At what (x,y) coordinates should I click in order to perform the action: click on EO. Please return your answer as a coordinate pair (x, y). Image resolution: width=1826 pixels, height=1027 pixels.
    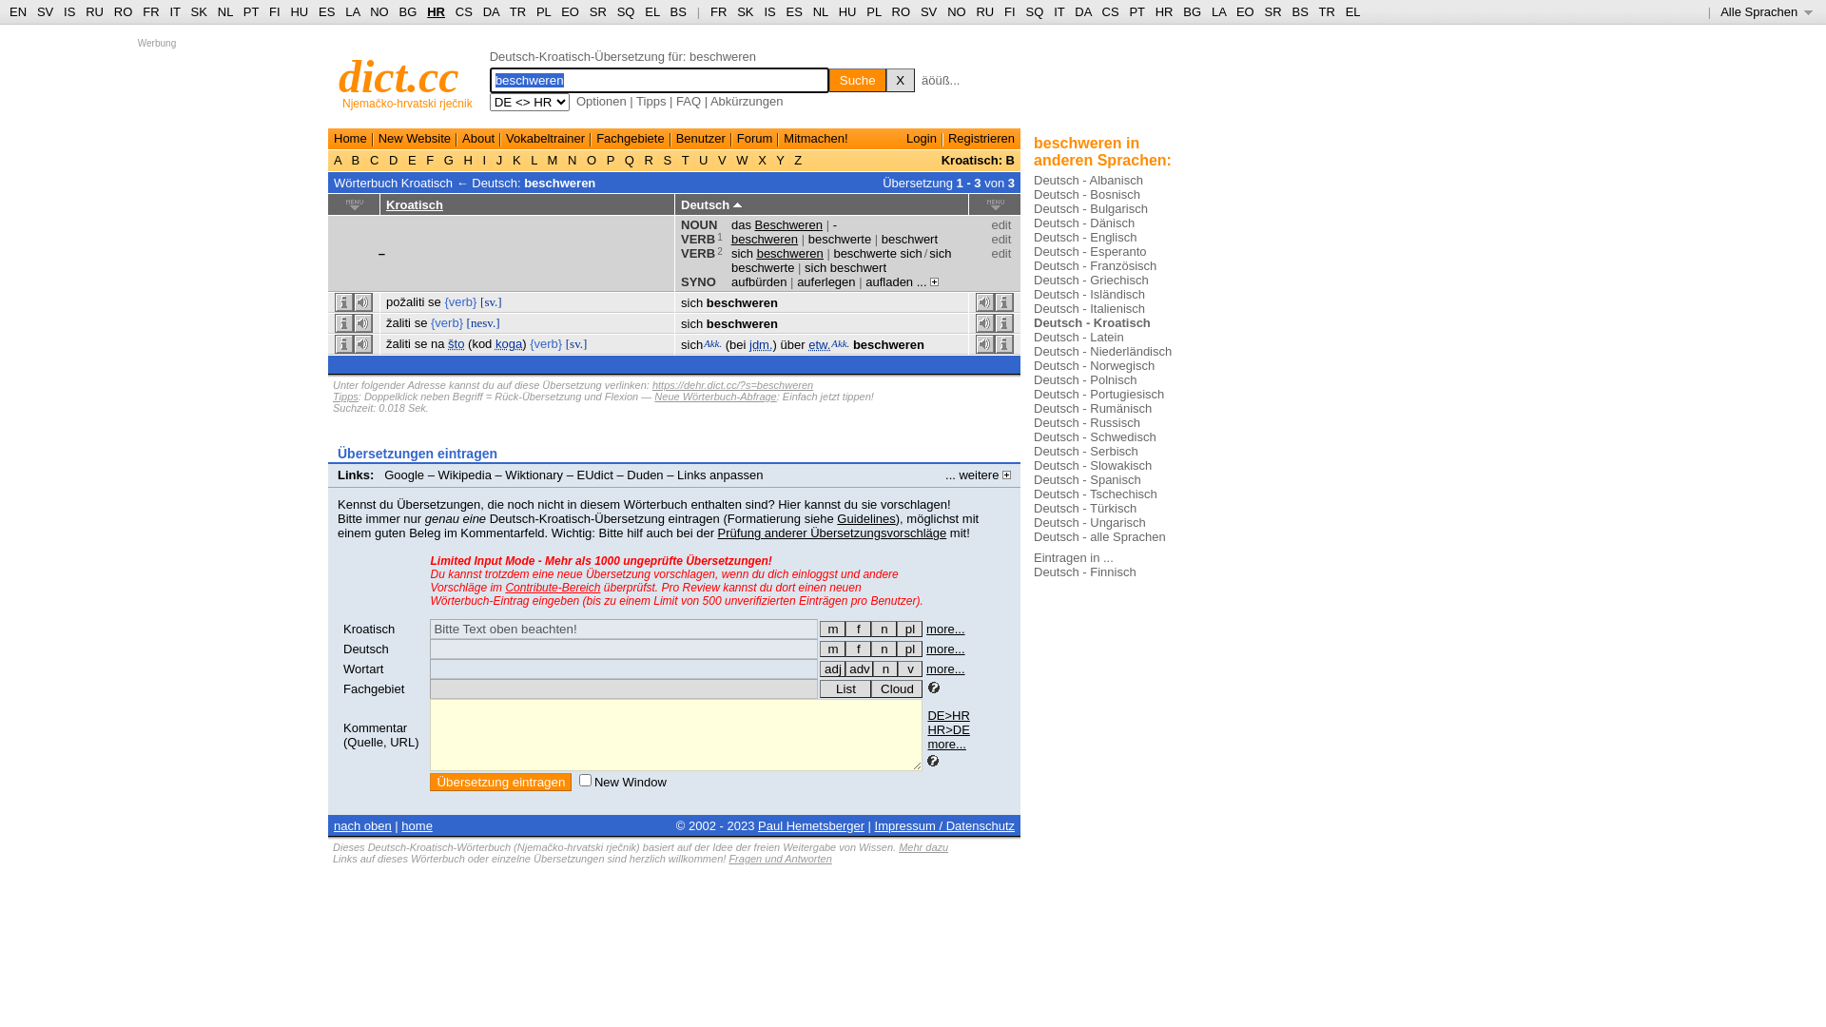
    Looking at the image, I should click on (1246, 11).